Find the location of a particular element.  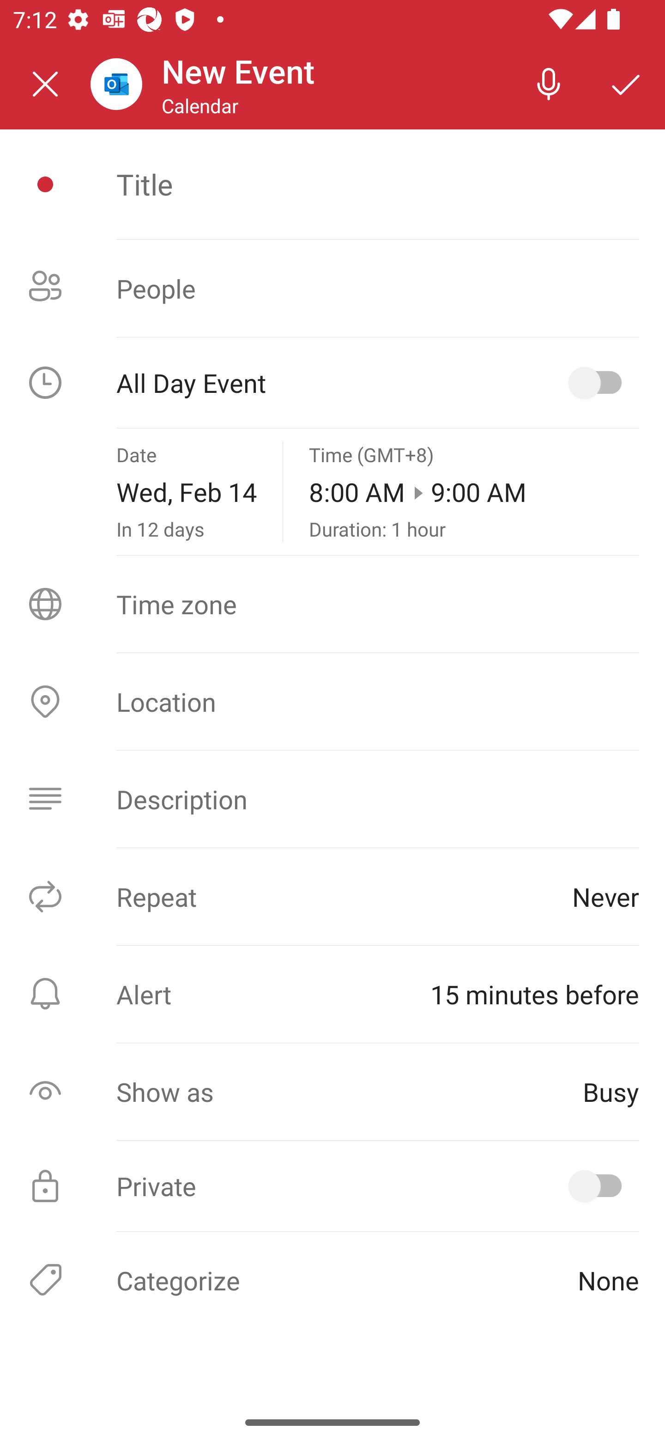

Categorize None is located at coordinates (332, 1279).